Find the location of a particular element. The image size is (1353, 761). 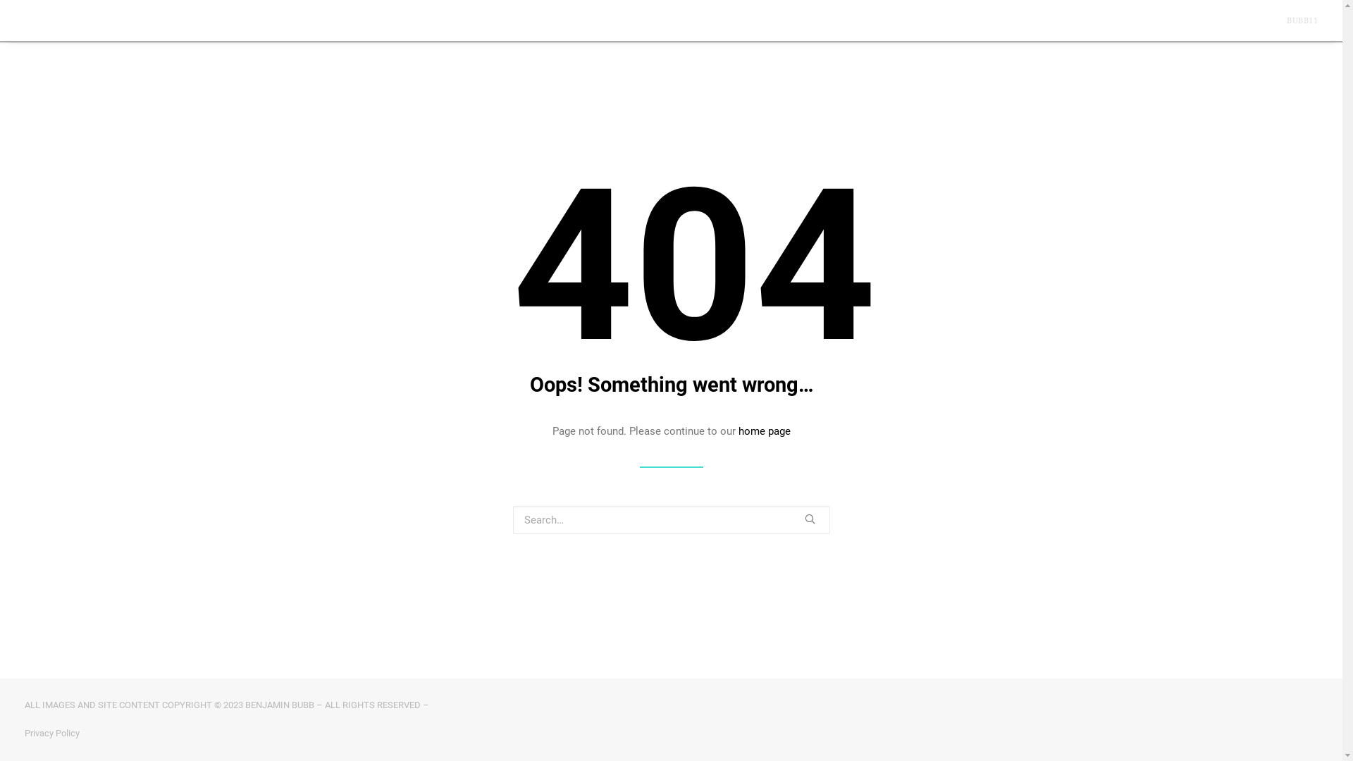

Search for: is located at coordinates (672, 520).